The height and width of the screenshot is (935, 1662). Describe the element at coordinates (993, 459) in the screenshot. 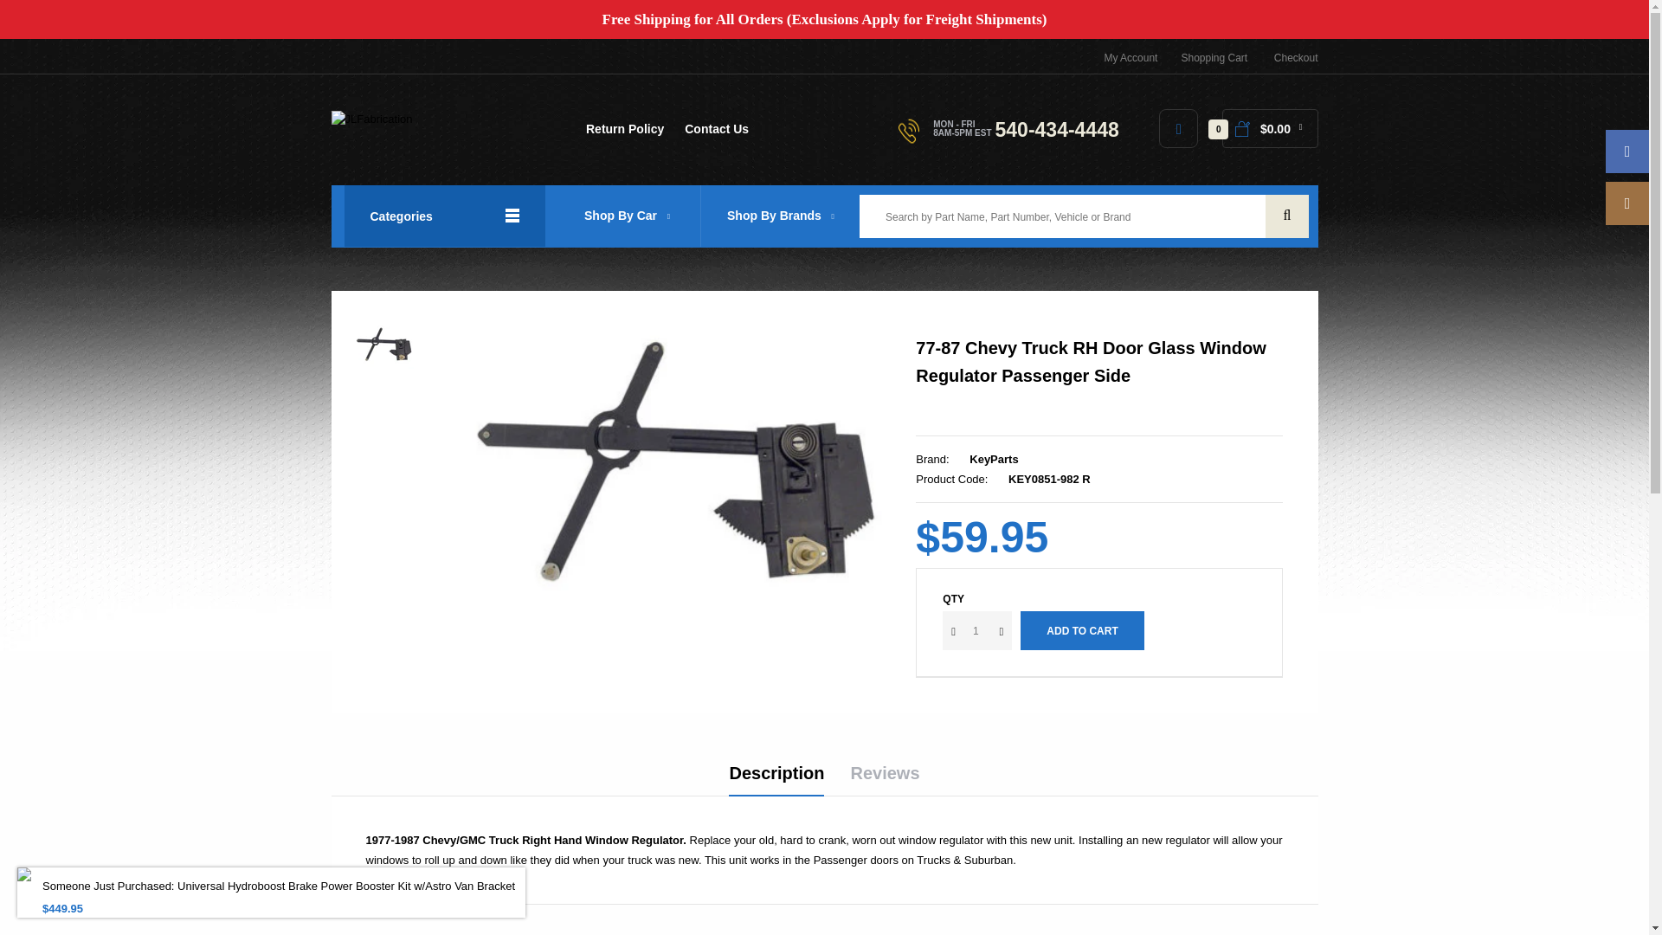

I see `KeyParts` at that location.